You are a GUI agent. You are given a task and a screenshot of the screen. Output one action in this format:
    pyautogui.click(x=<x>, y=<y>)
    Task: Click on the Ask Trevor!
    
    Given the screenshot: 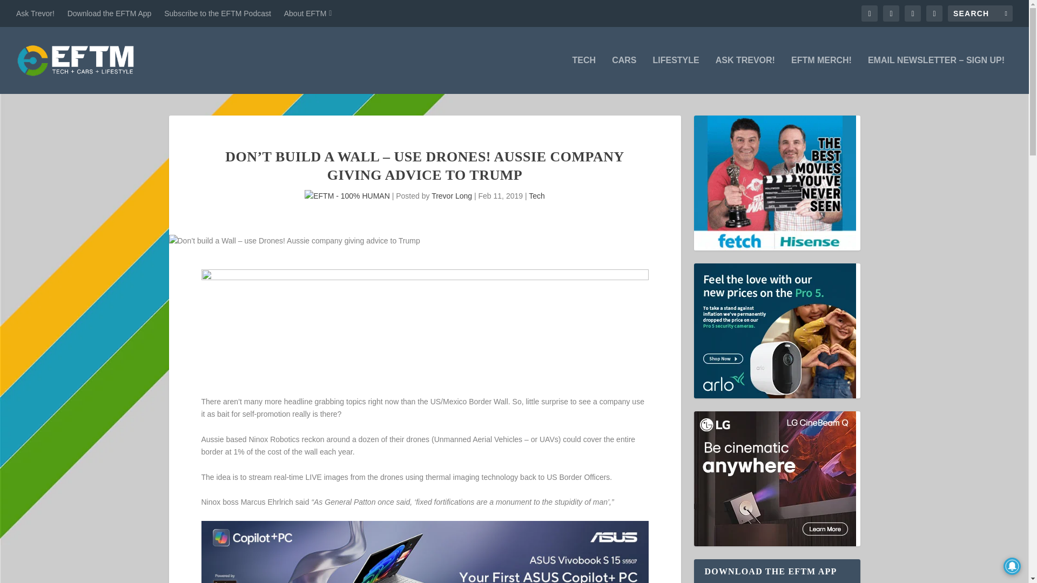 What is the action you would take?
    pyautogui.click(x=36, y=13)
    